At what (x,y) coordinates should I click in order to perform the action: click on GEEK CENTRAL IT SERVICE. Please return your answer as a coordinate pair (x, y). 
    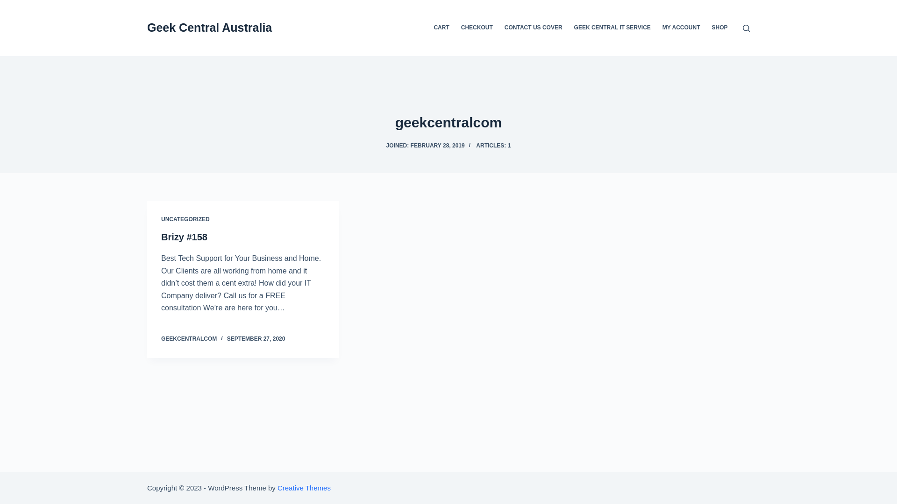
    Looking at the image, I should click on (612, 28).